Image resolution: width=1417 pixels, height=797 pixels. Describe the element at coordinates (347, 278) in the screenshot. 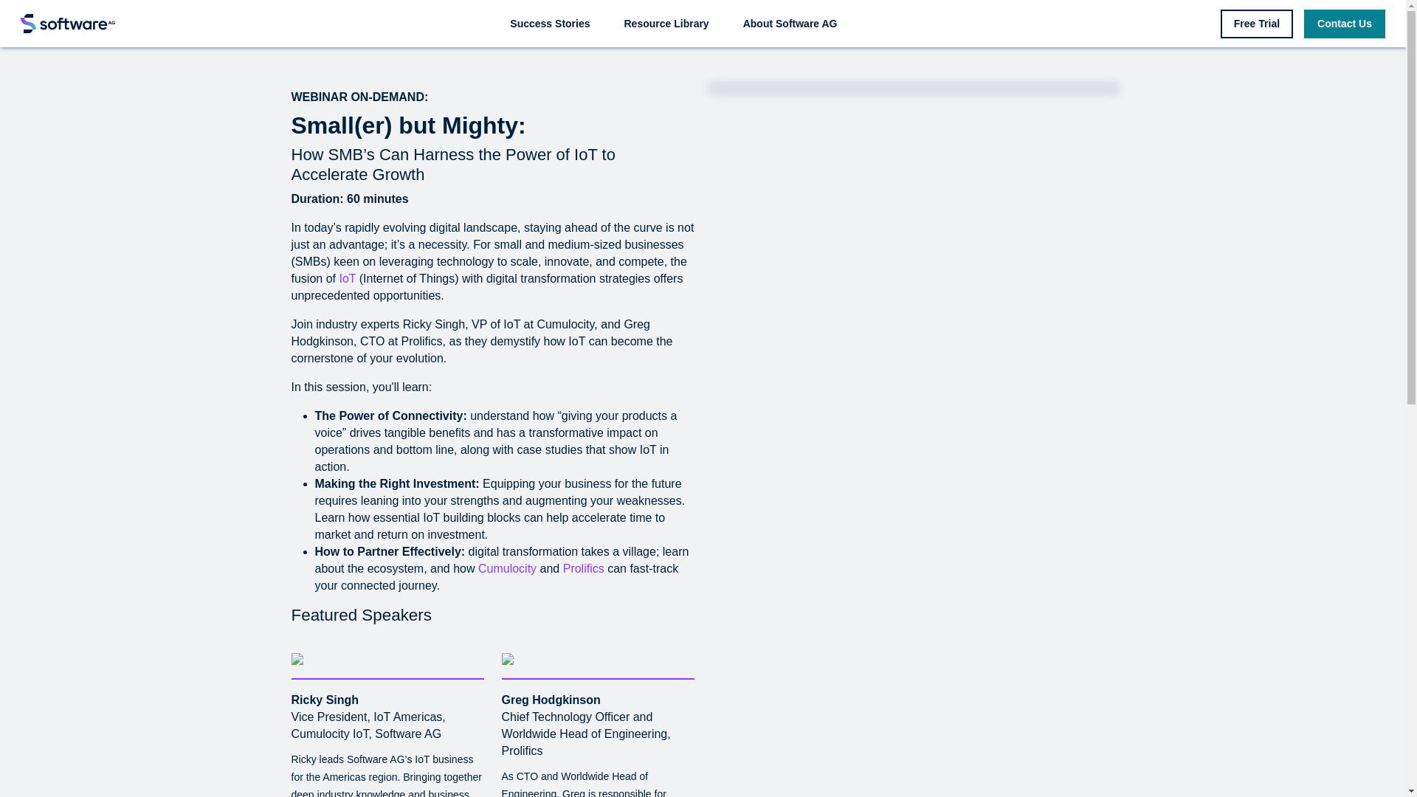

I see `IoT` at that location.